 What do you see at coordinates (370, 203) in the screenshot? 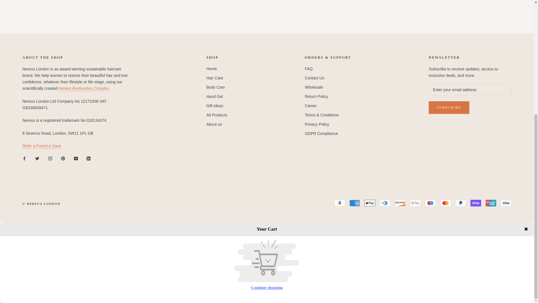
I see `Apple Pay` at bounding box center [370, 203].